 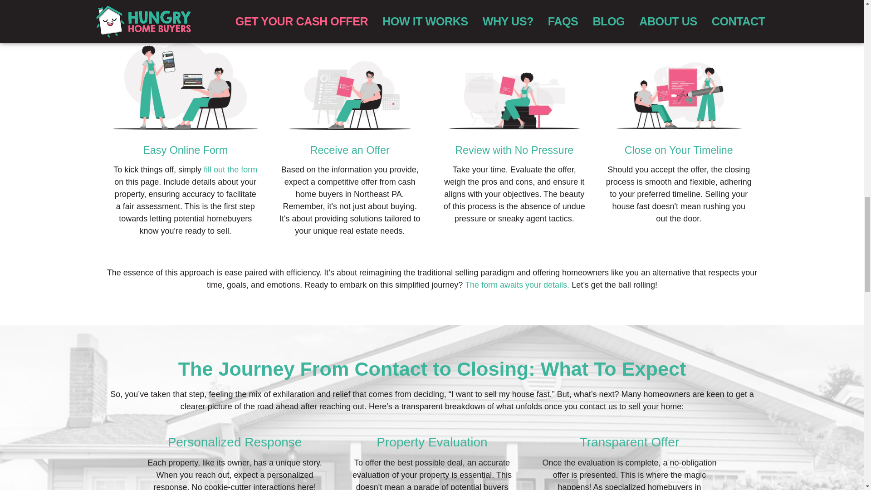 What do you see at coordinates (517, 285) in the screenshot?
I see `Get A Cash Offer For Your House` at bounding box center [517, 285].